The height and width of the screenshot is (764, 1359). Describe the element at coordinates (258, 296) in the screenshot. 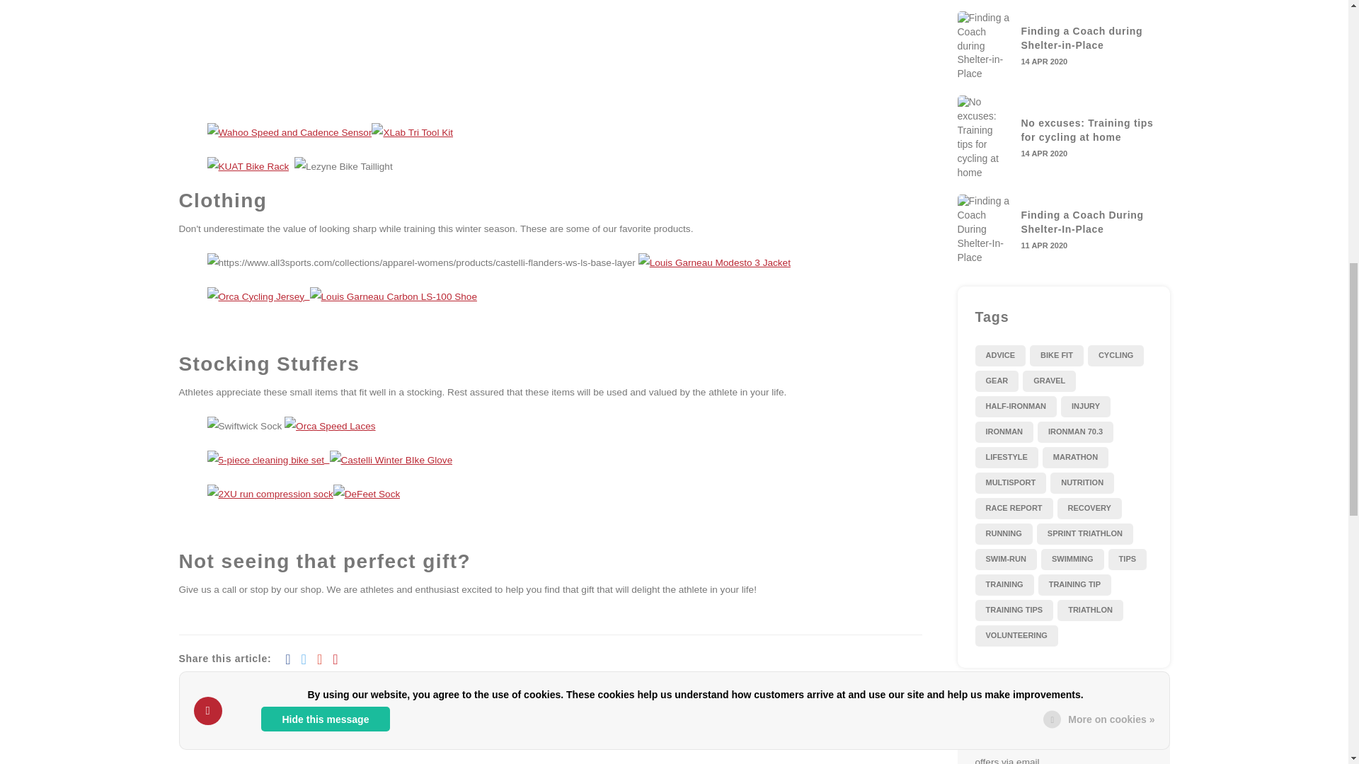

I see `Orca Cycling Jersey` at that location.